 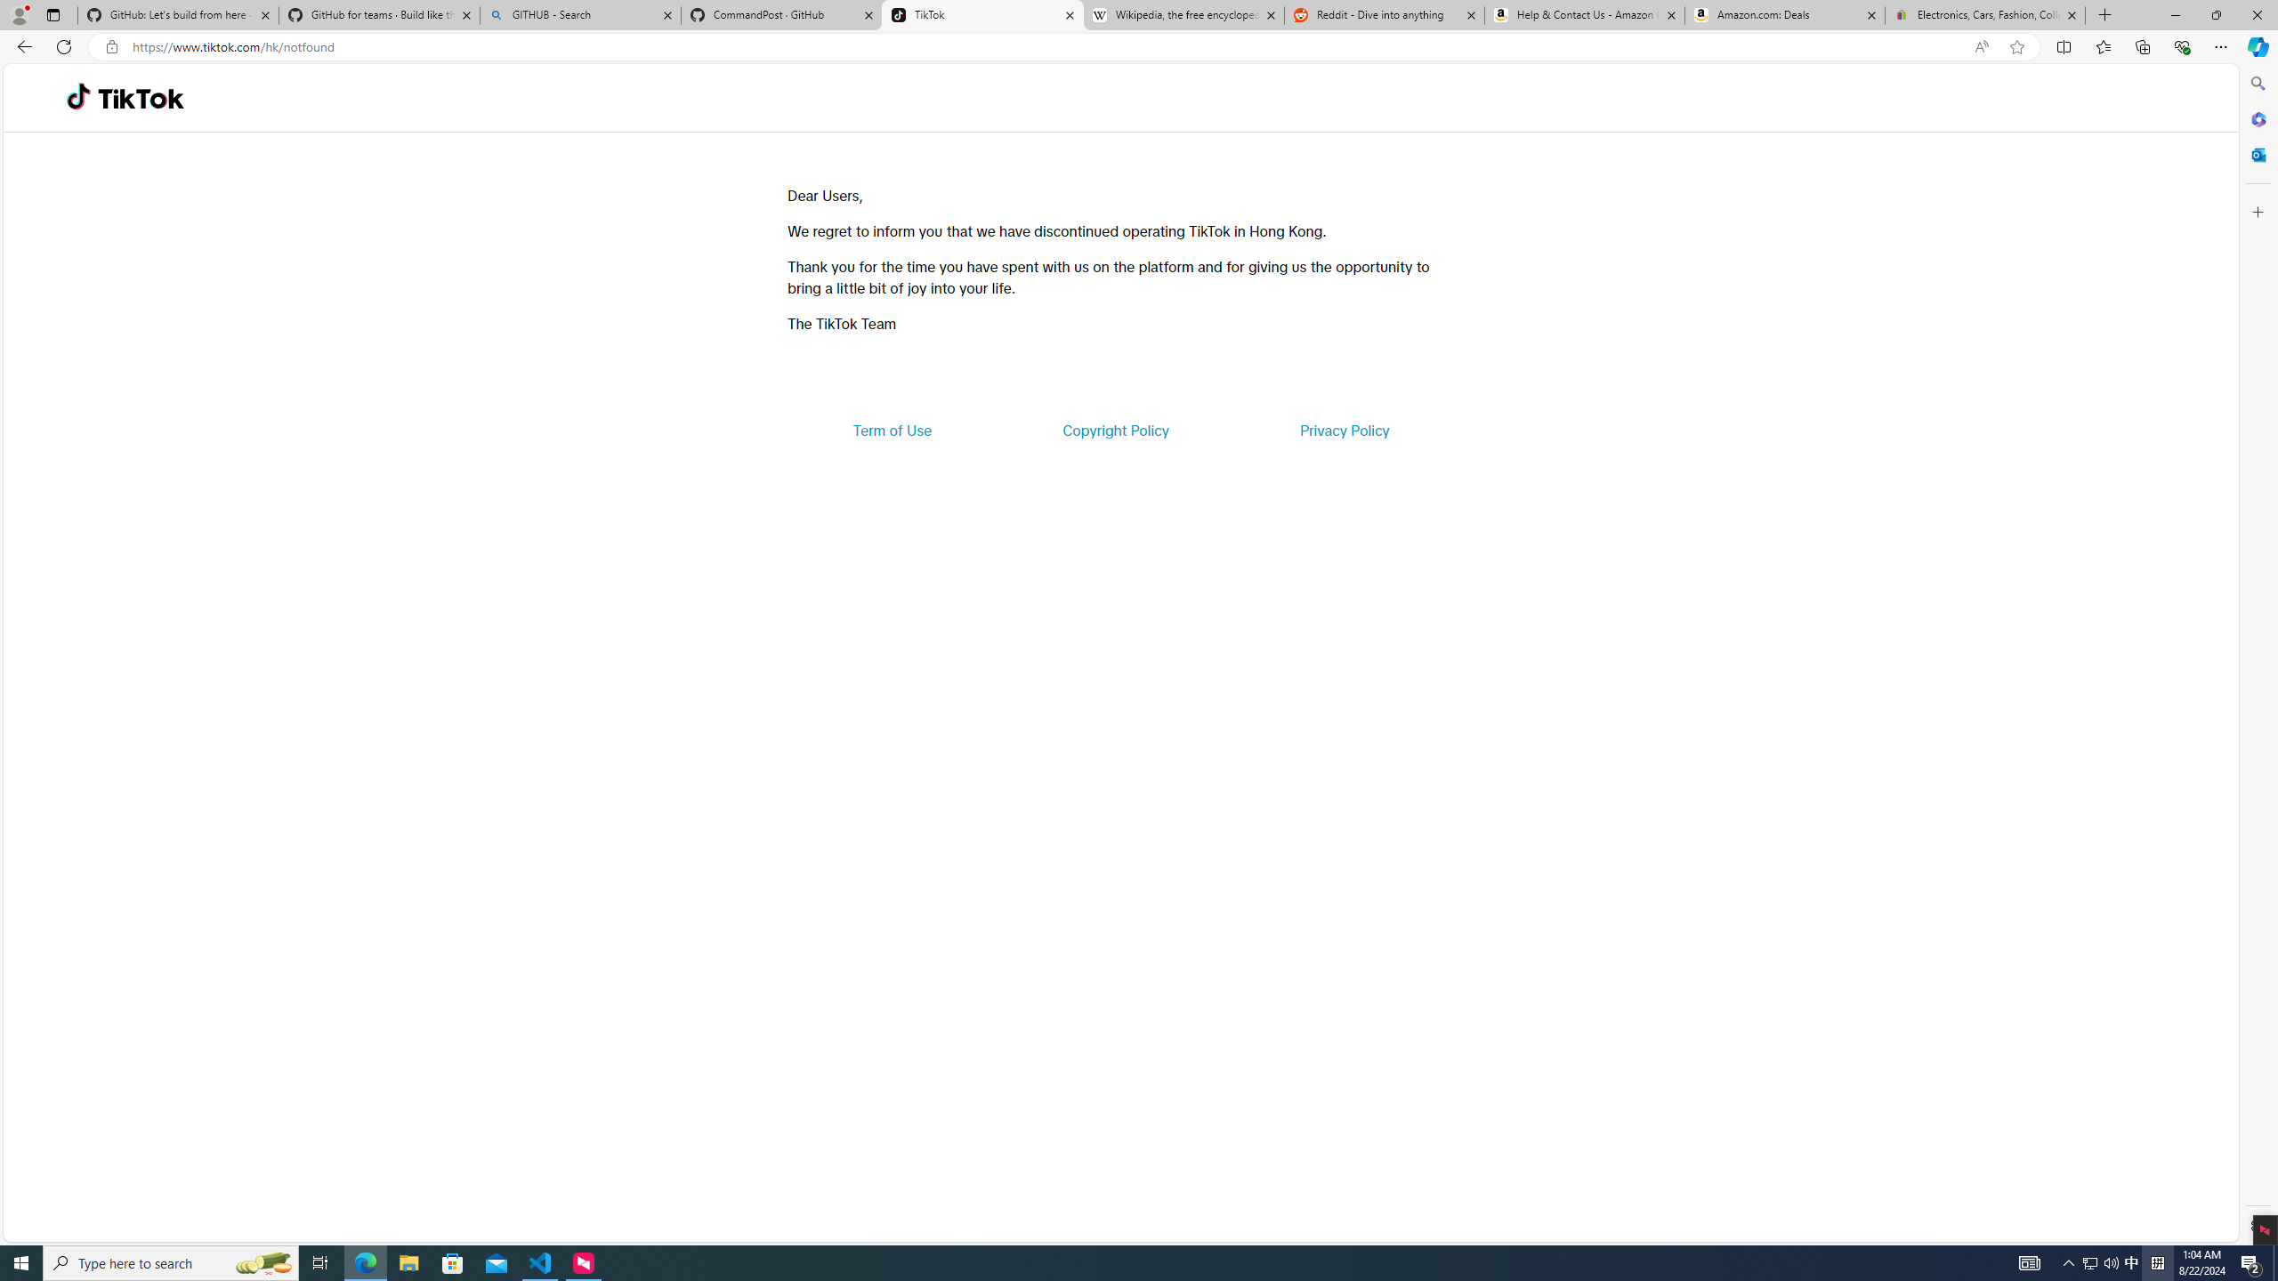 I want to click on TikTok, so click(x=141, y=98).